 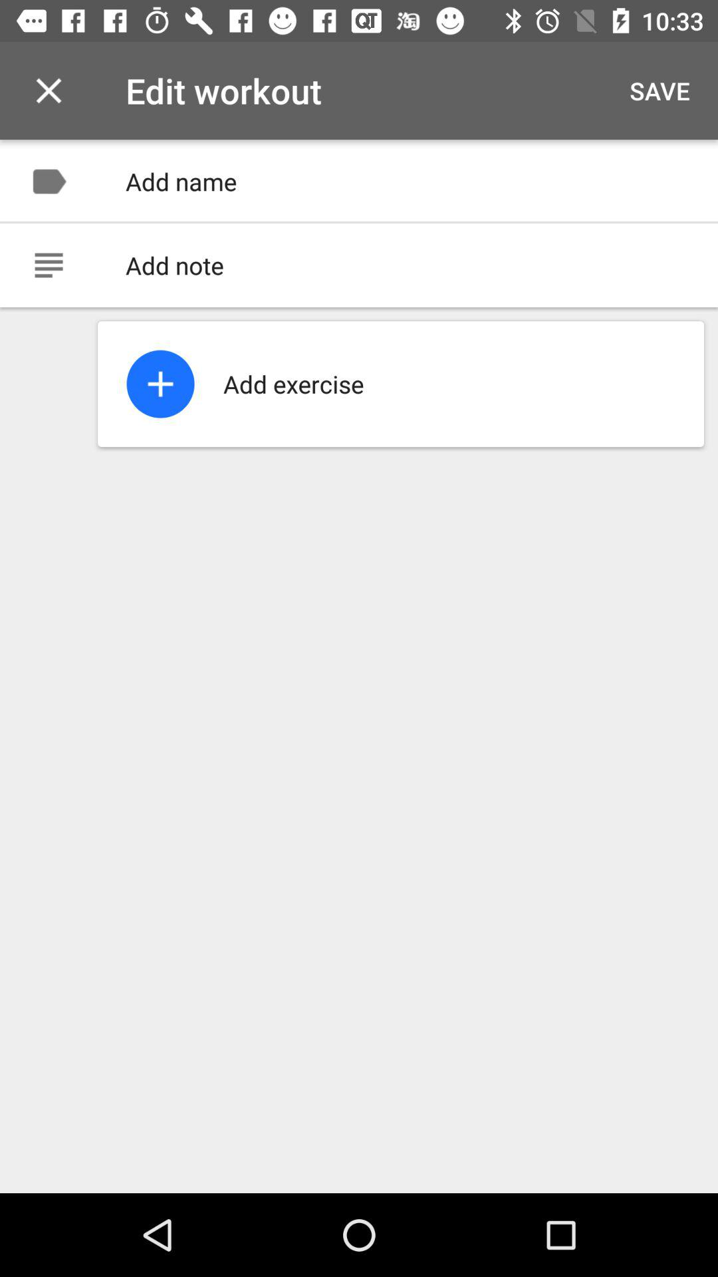 I want to click on tap item to the left of edit workout, so click(x=49, y=90).